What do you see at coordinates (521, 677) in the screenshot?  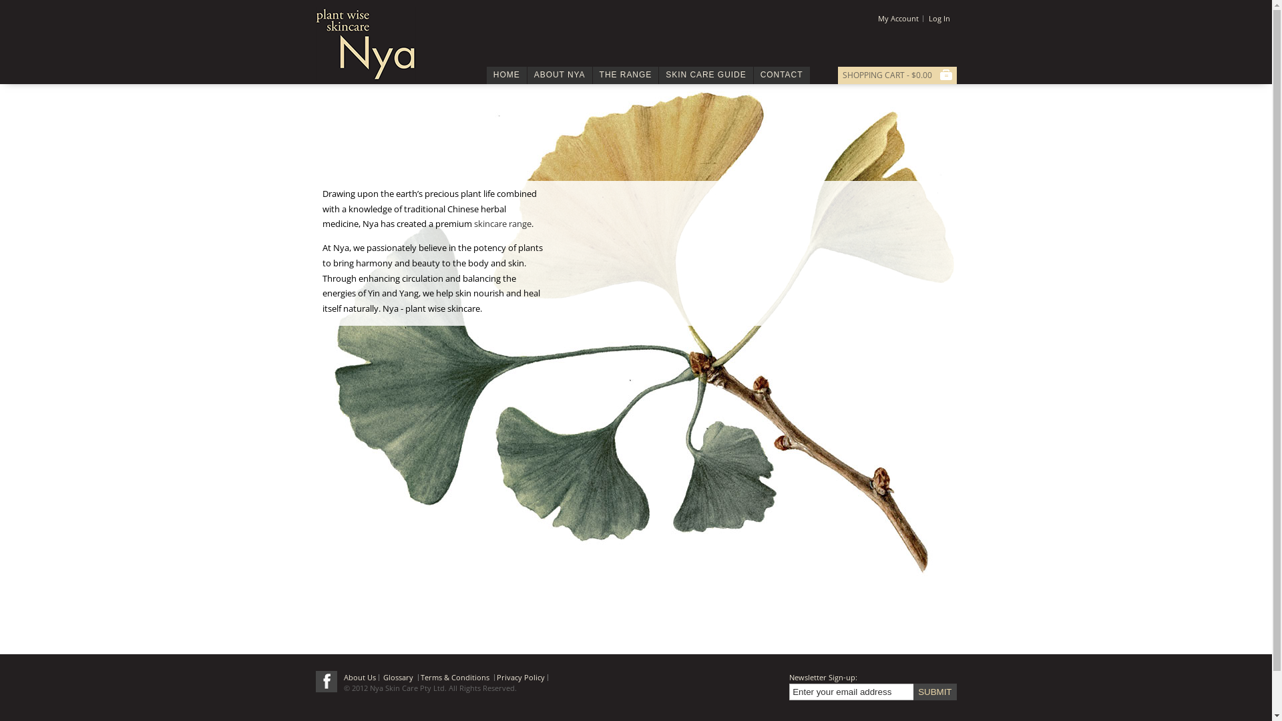 I see `Privacy Policy` at bounding box center [521, 677].